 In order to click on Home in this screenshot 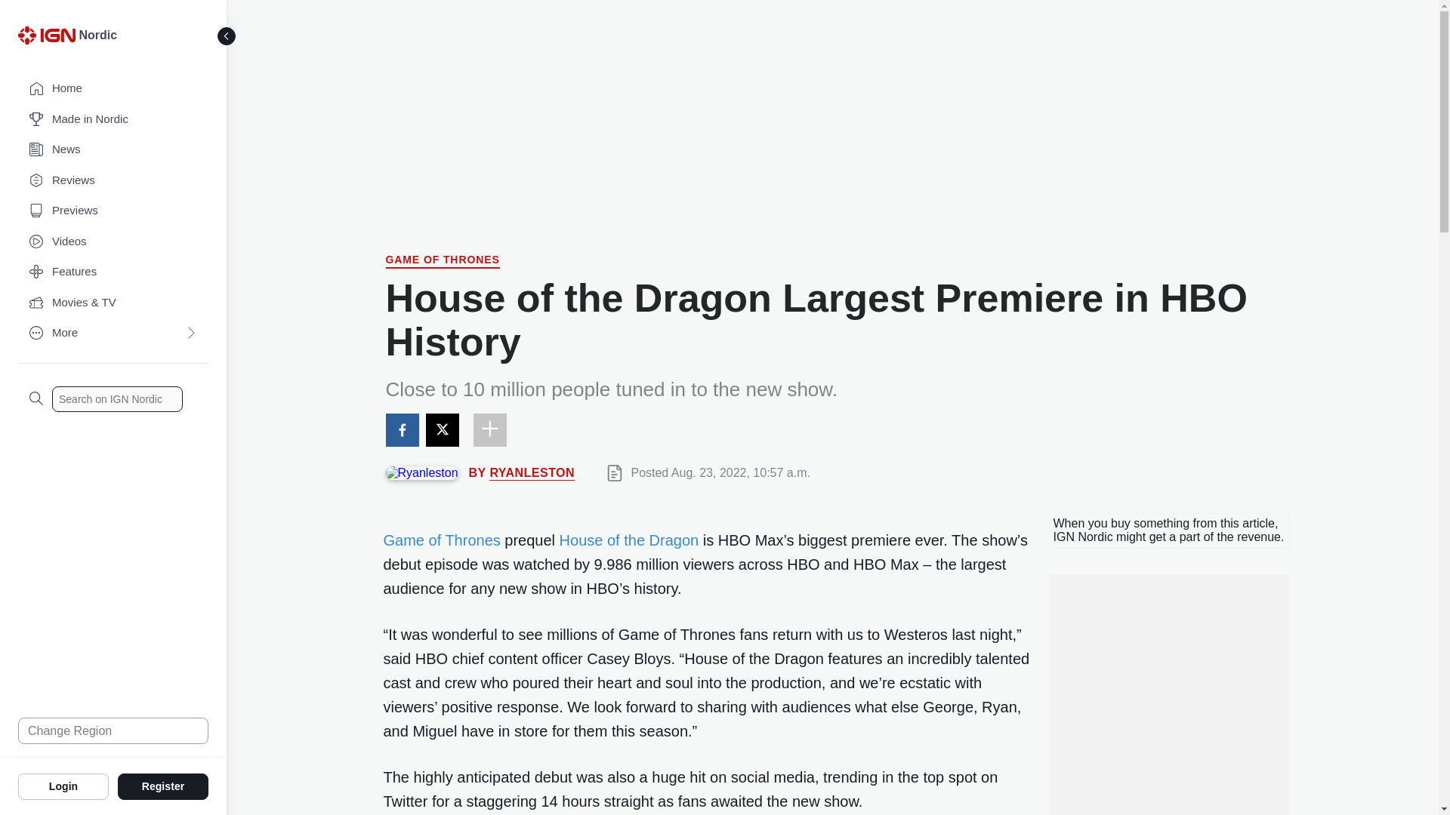, I will do `click(113, 89)`.